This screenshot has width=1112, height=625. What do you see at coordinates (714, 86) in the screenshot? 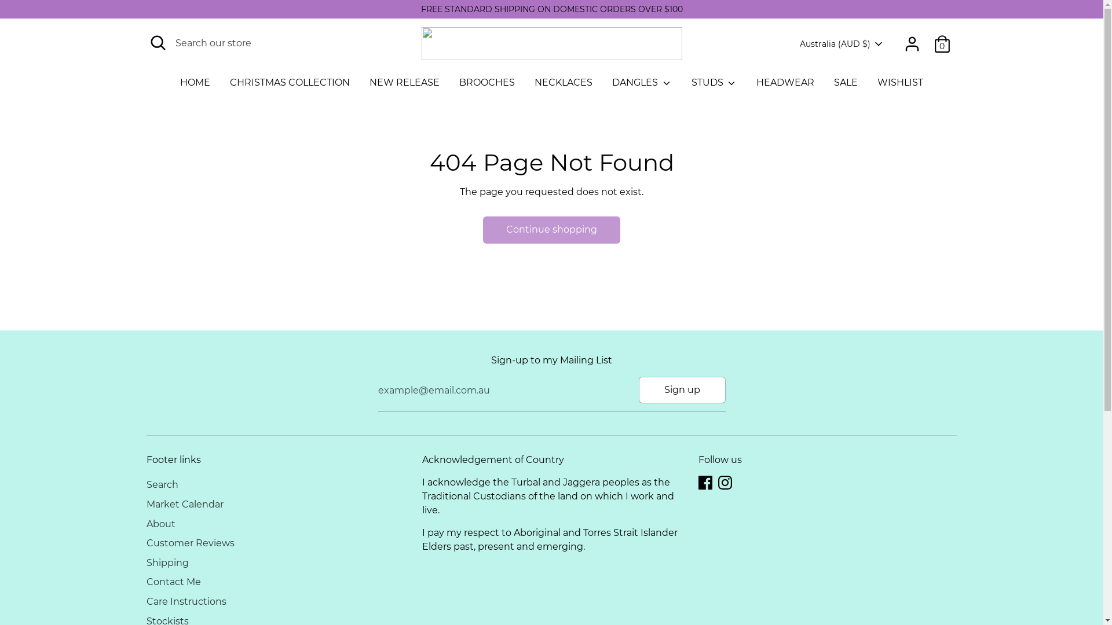
I see `STUDS` at bounding box center [714, 86].